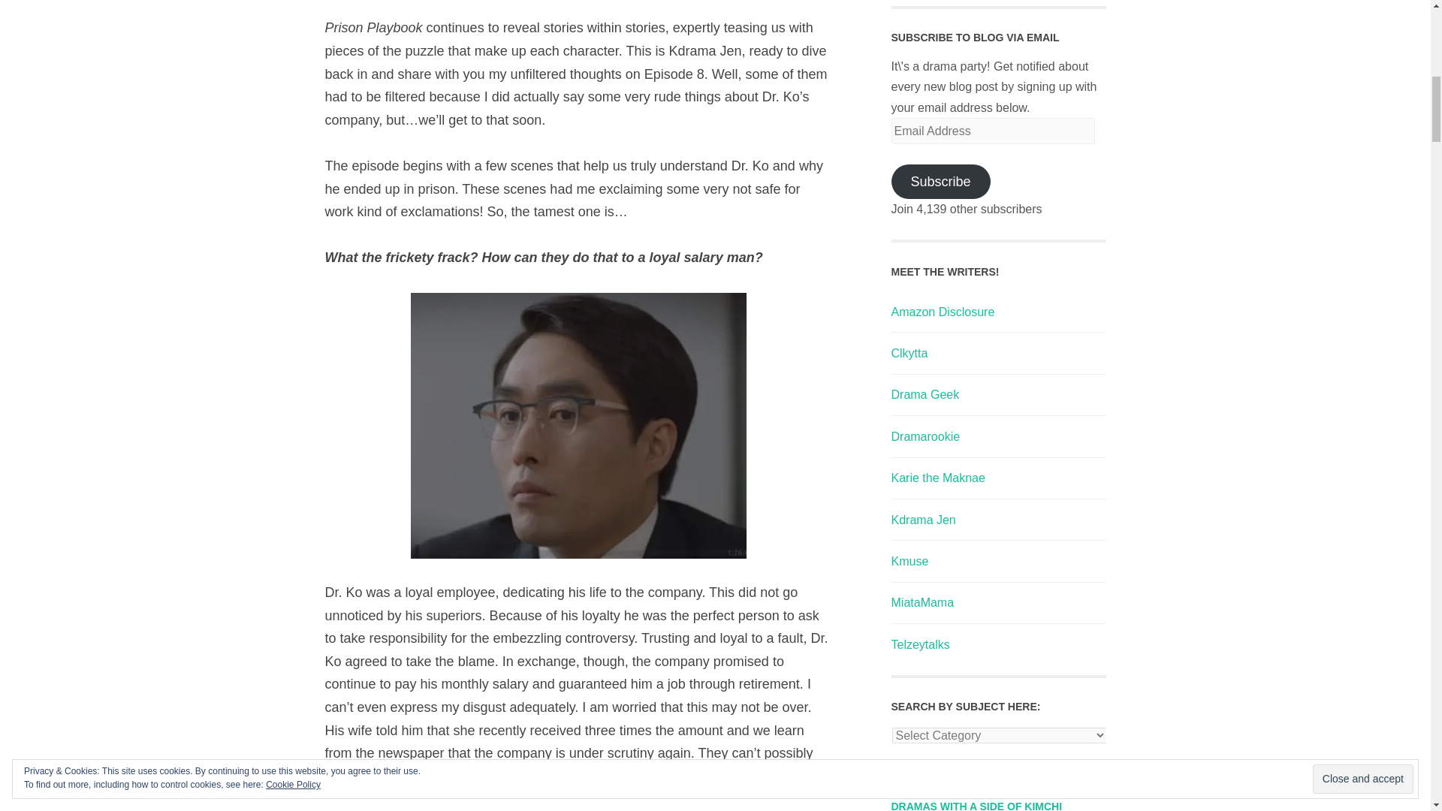 Image resolution: width=1442 pixels, height=811 pixels. What do you see at coordinates (922, 602) in the screenshot?
I see `MiataMama` at bounding box center [922, 602].